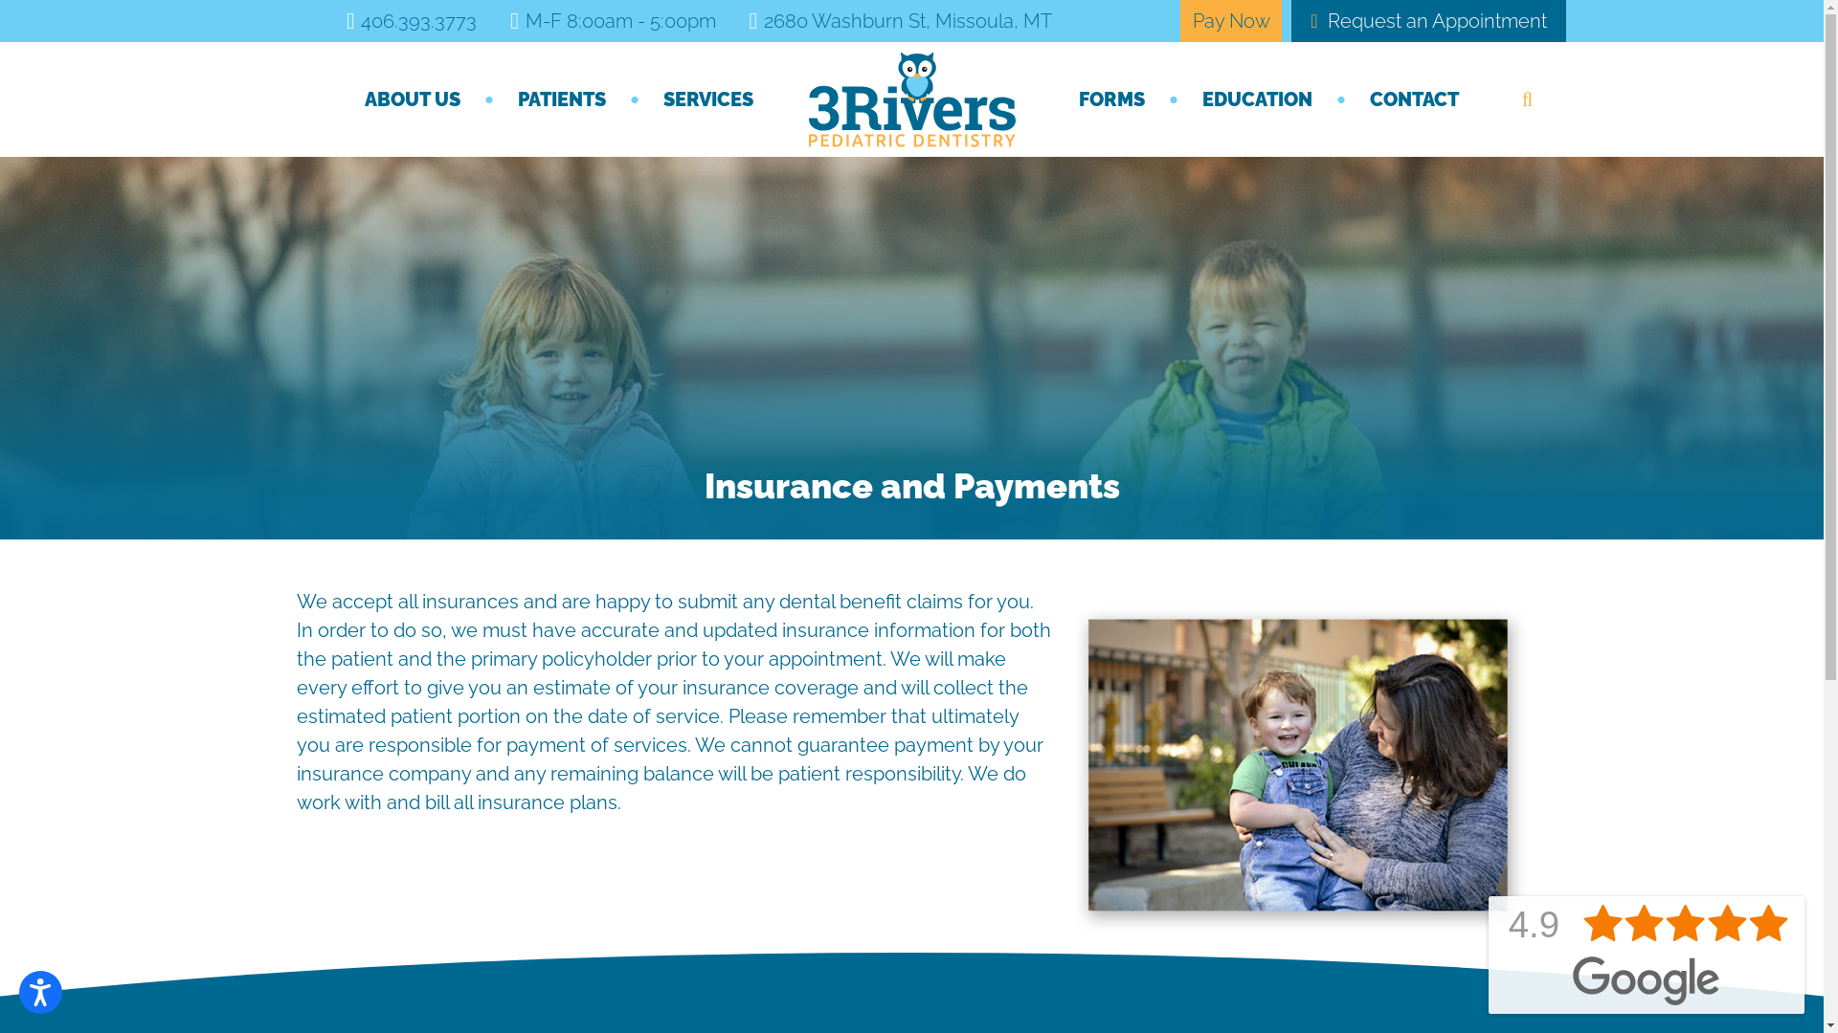 The image size is (1838, 1033). I want to click on FORMS, so click(1112, 99).